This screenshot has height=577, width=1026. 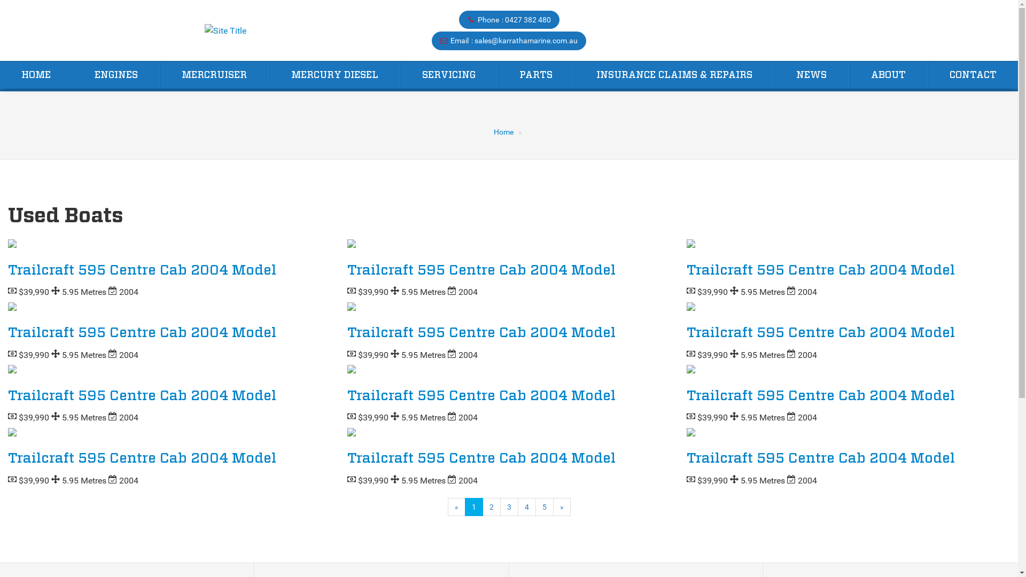 I want to click on MERCRUISER, so click(x=214, y=75).